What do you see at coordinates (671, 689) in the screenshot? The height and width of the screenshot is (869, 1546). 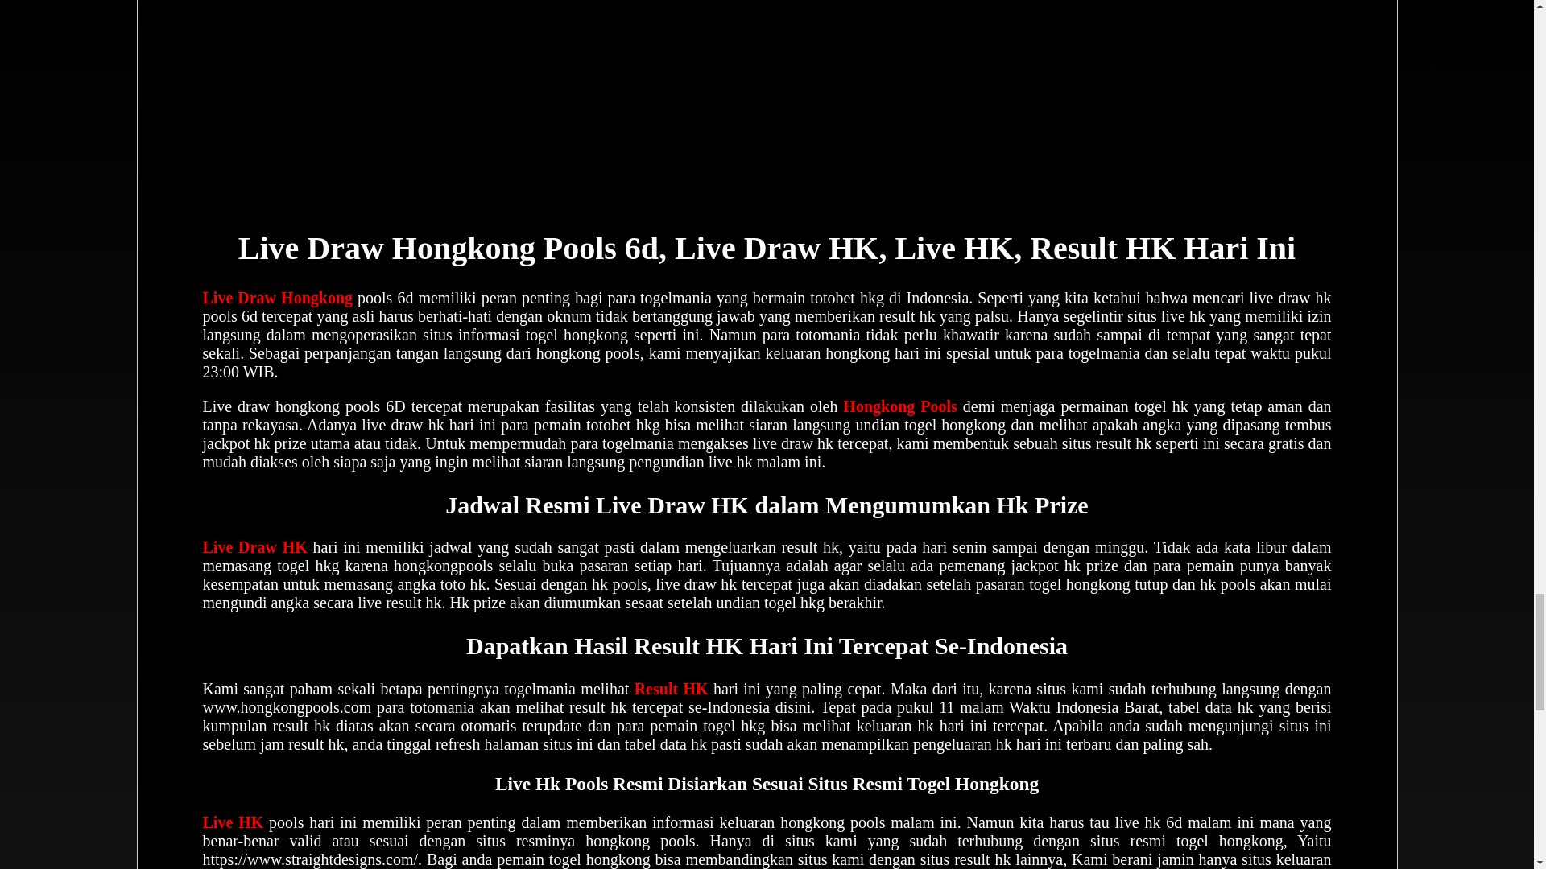 I see `Result HK` at bounding box center [671, 689].